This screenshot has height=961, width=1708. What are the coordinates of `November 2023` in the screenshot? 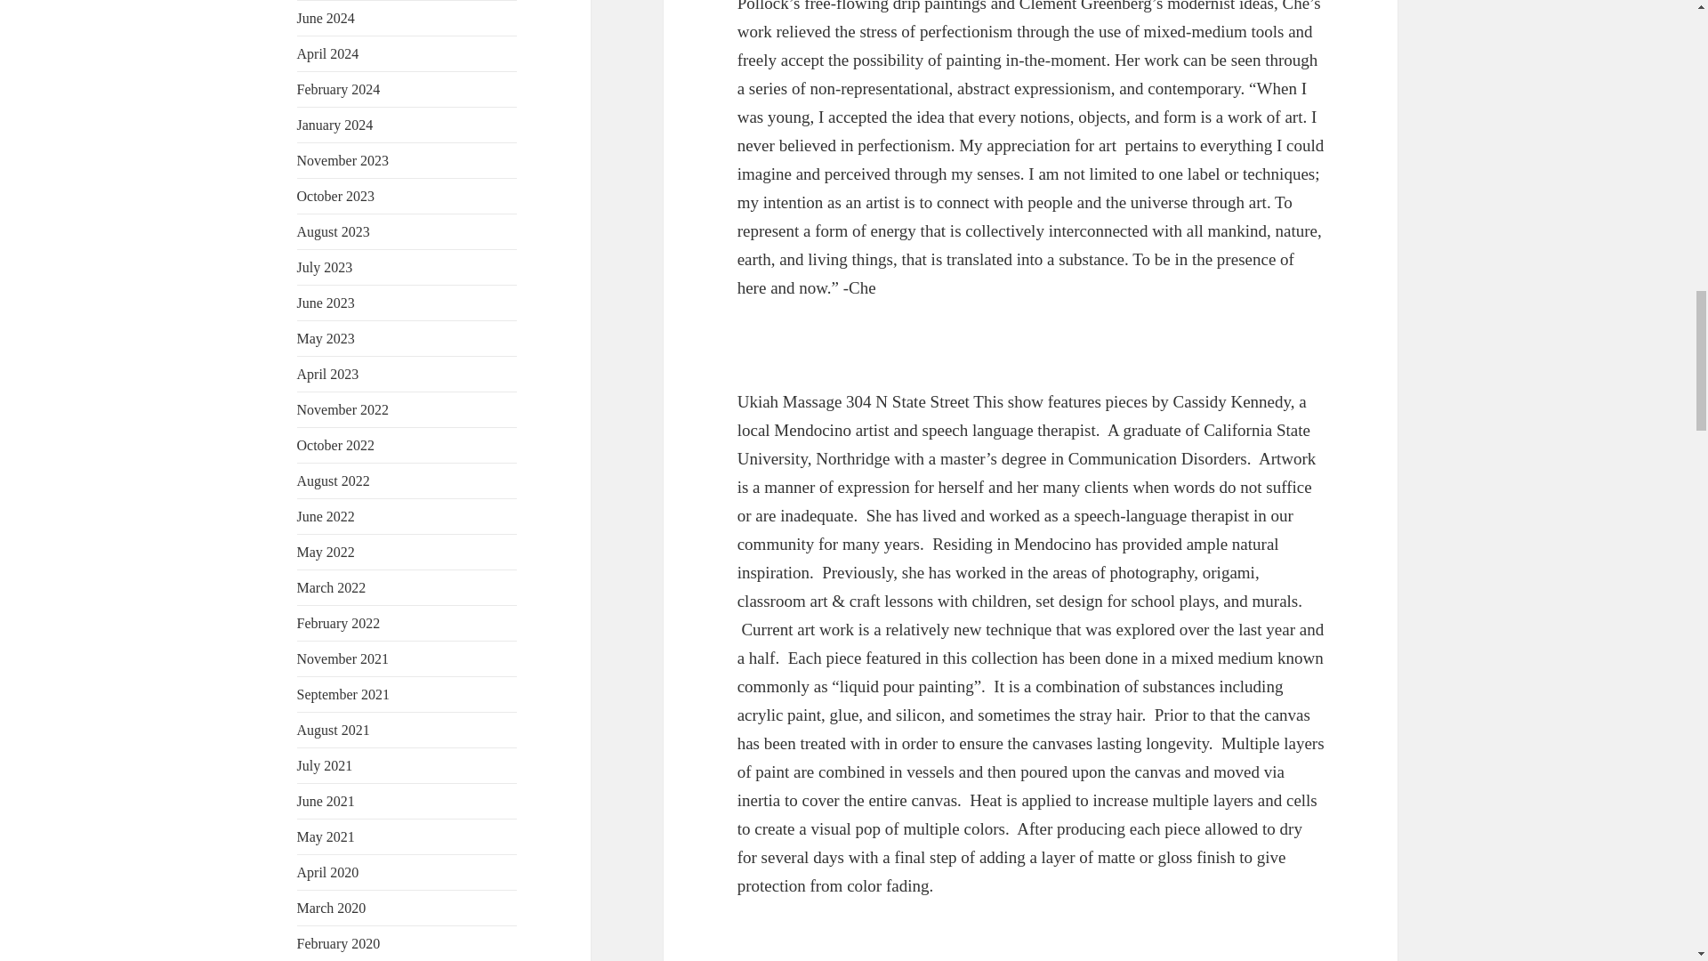 It's located at (343, 160).